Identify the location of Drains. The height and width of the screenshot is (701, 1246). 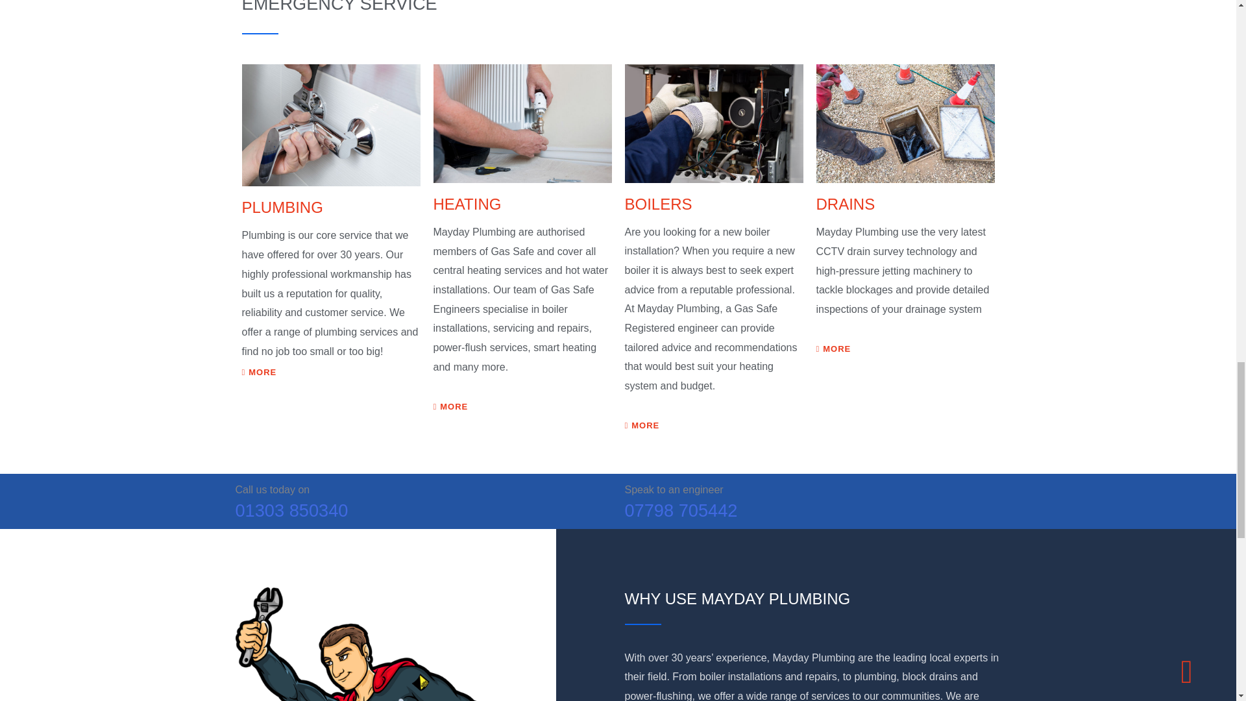
(905, 123).